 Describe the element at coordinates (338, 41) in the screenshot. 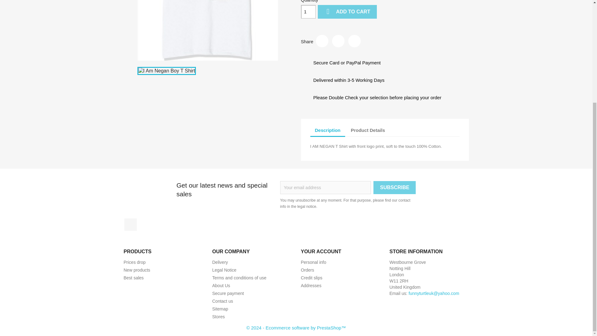

I see `Tweet` at that location.